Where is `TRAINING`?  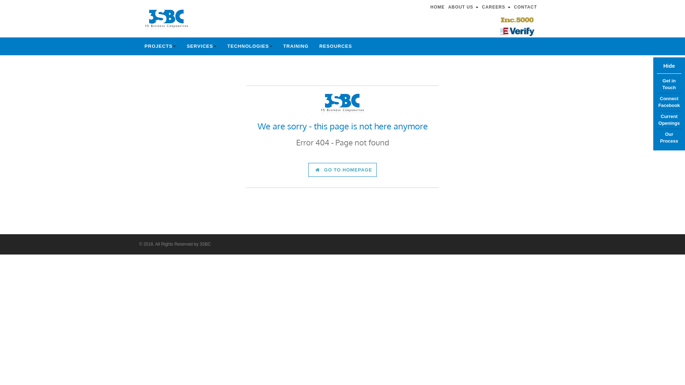 TRAINING is located at coordinates (296, 46).